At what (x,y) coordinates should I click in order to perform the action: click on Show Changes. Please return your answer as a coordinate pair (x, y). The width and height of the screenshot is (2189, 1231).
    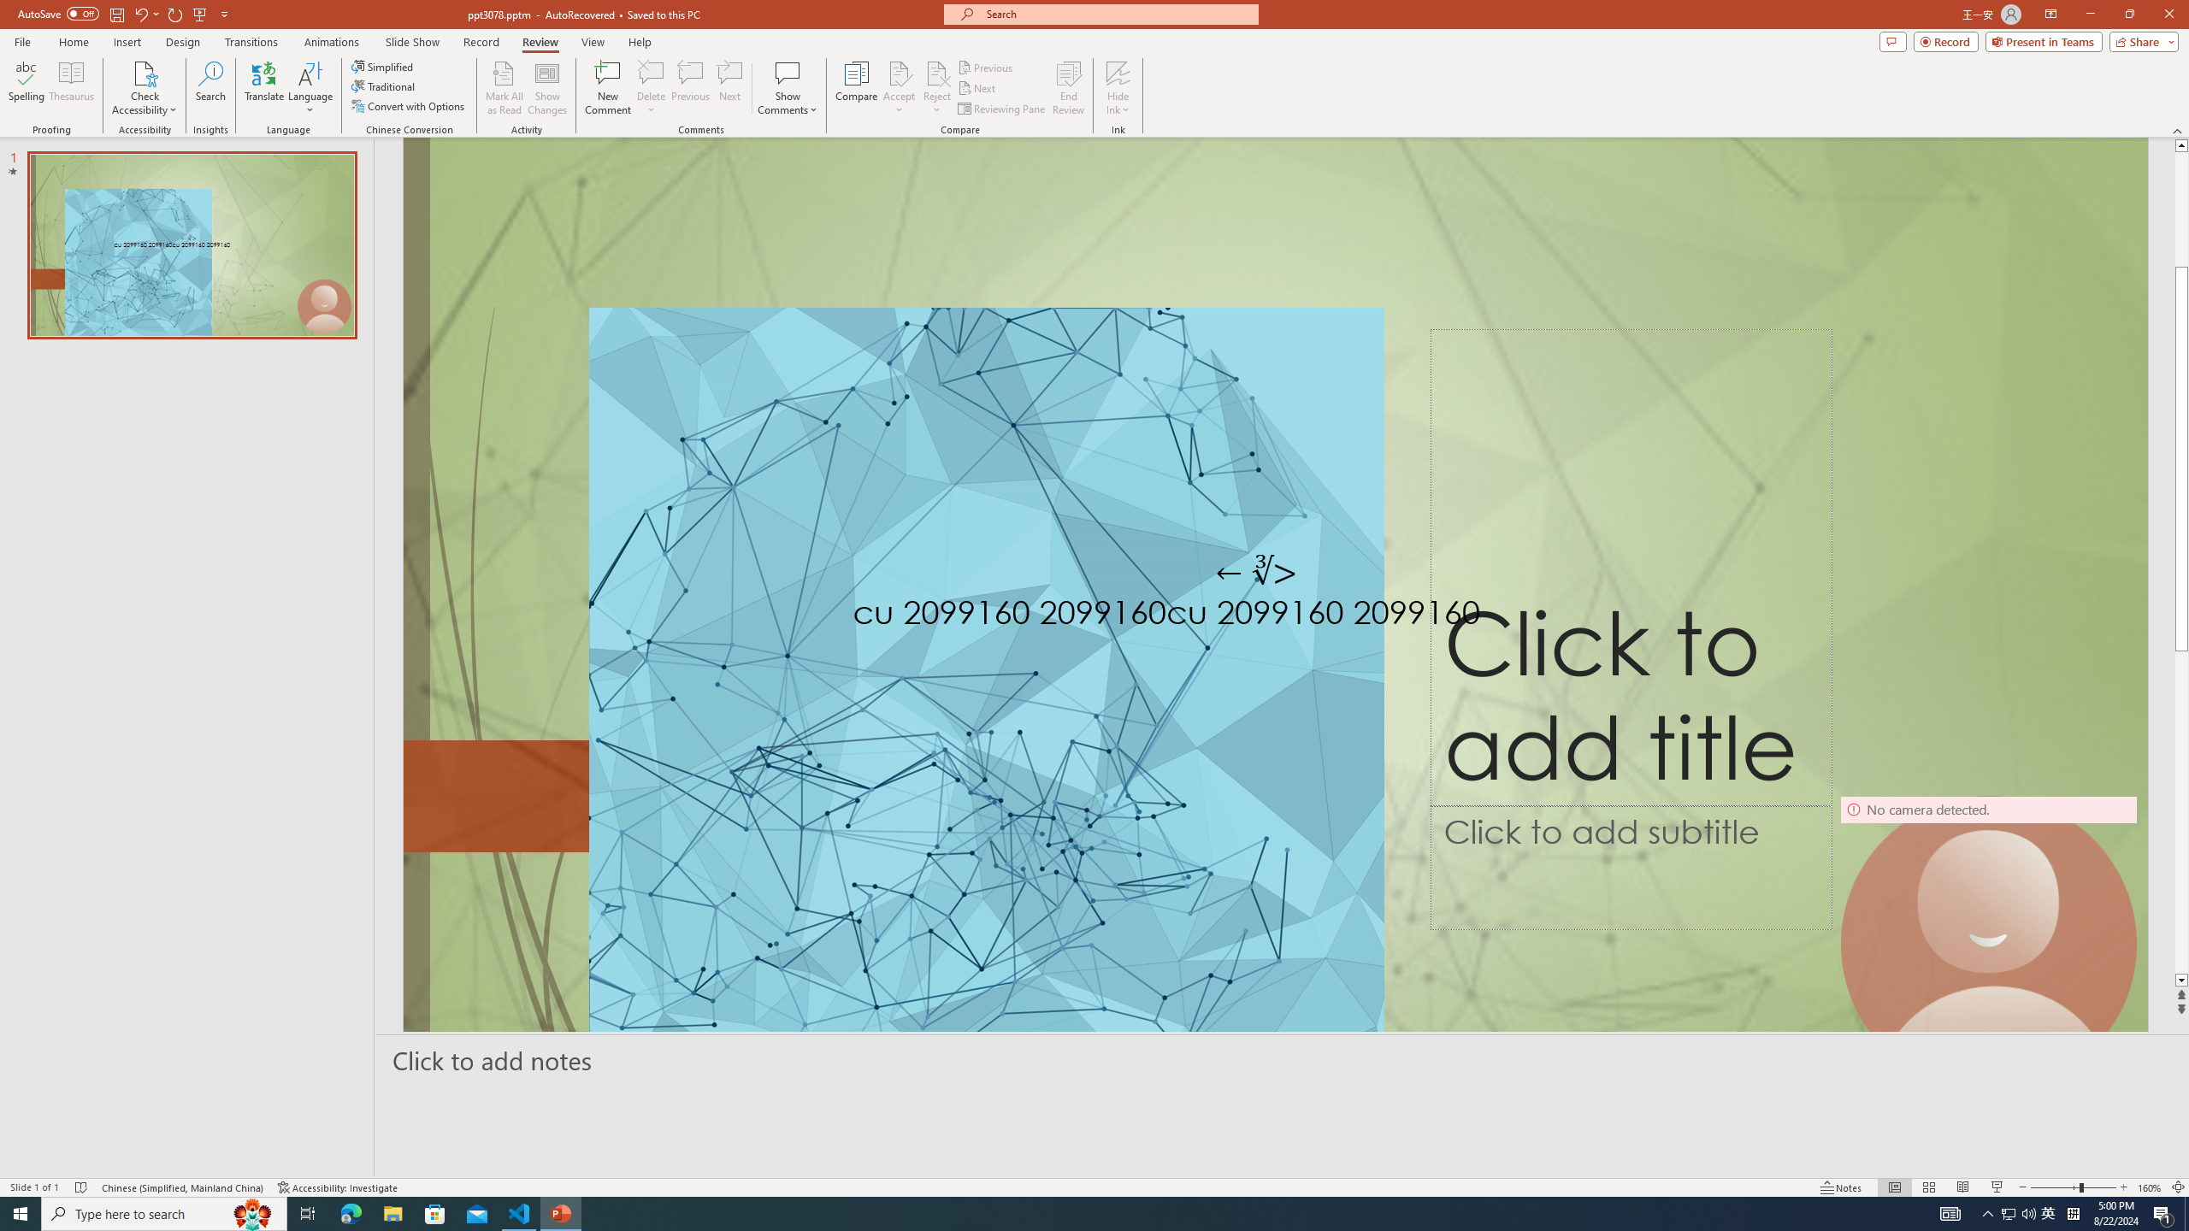
    Looking at the image, I should click on (547, 88).